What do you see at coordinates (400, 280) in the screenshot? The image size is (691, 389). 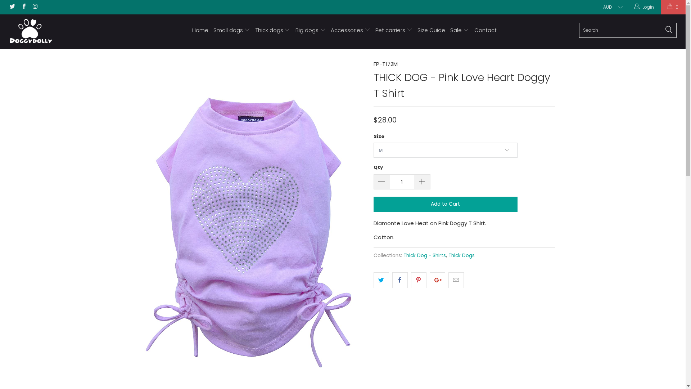 I see `Share this on Facebook` at bounding box center [400, 280].